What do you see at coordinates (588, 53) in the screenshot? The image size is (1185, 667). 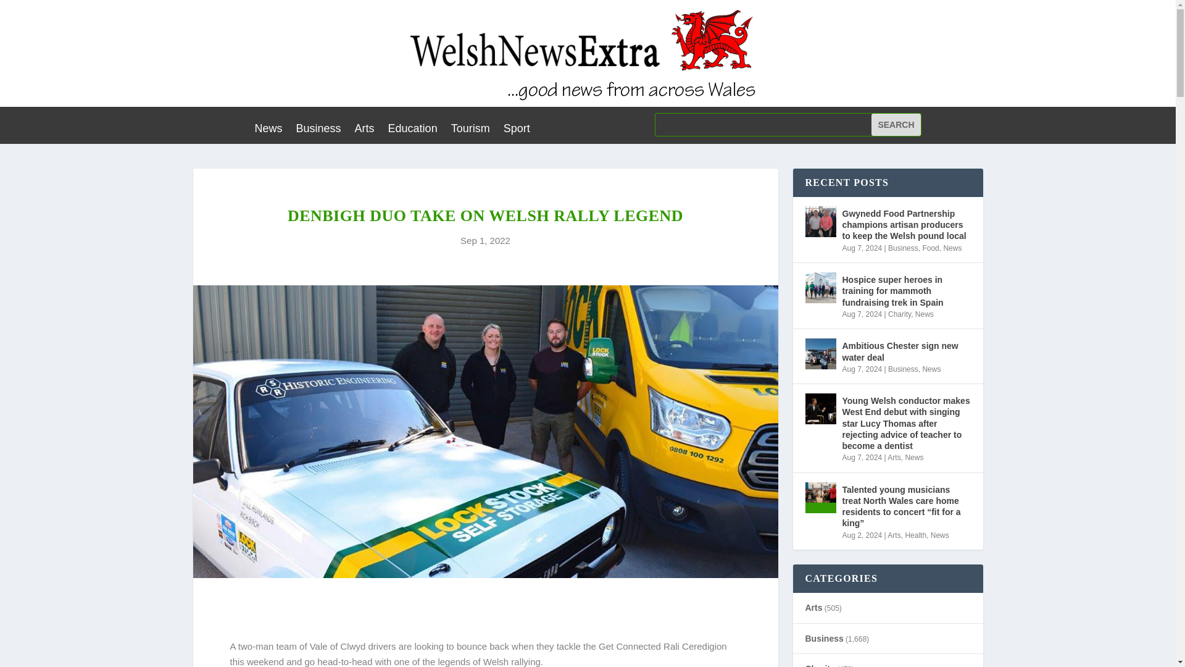 I see `logo10` at bounding box center [588, 53].